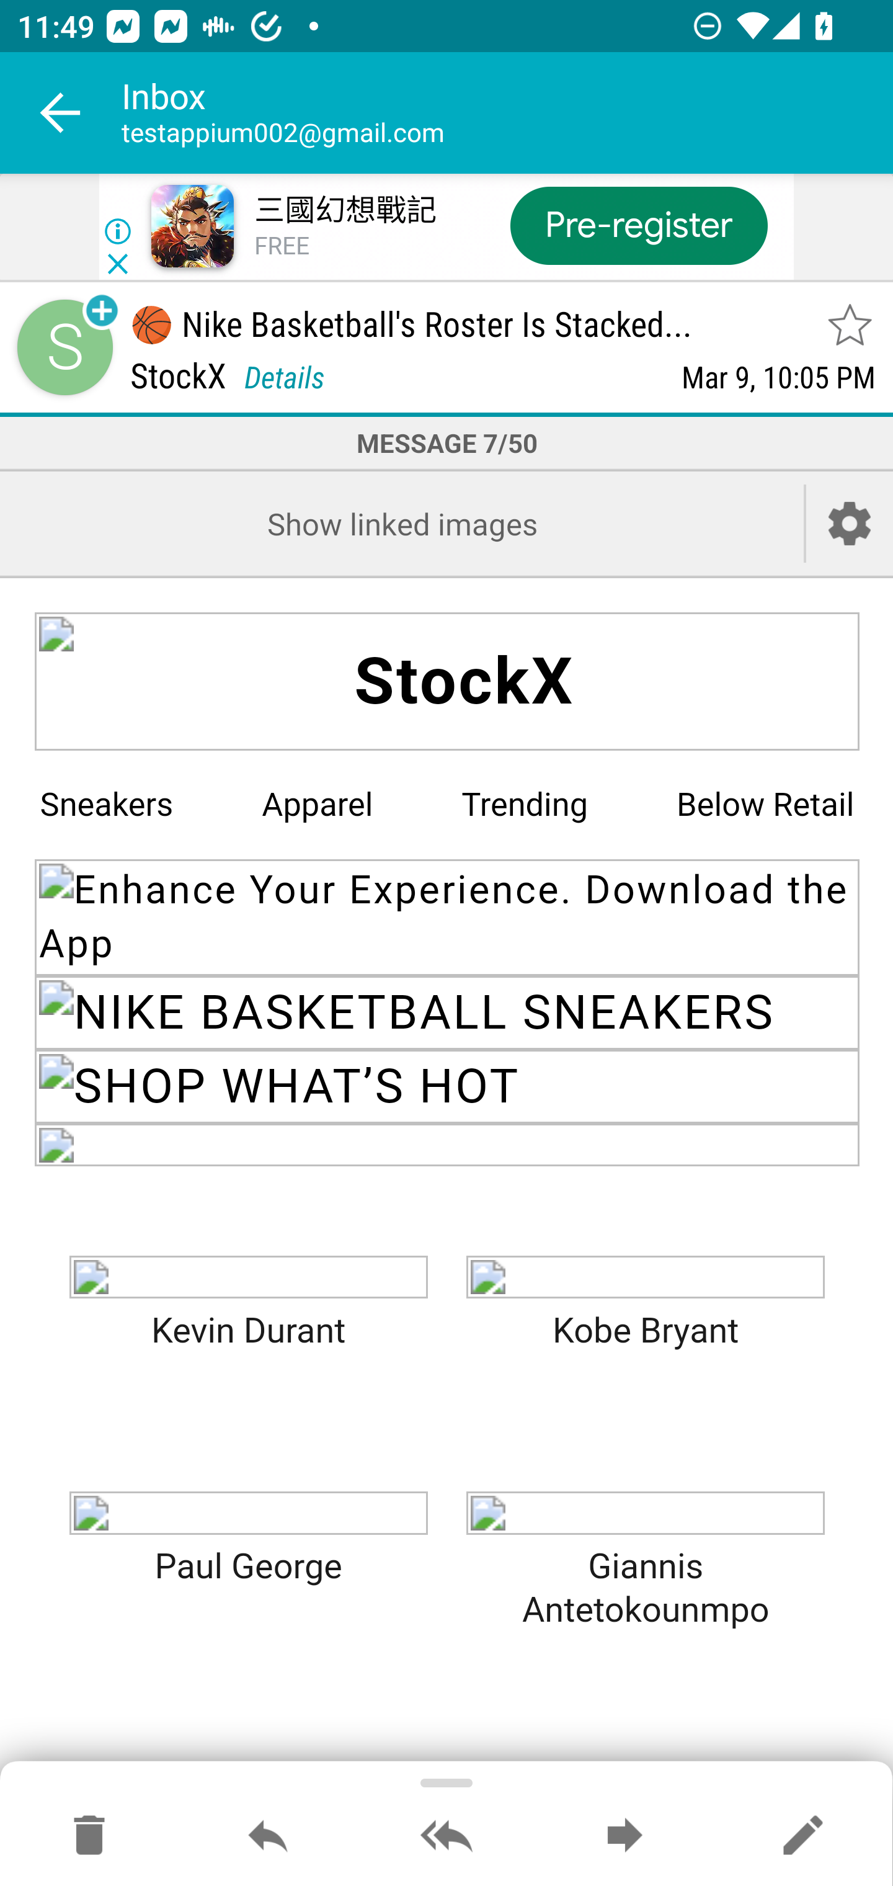 This screenshot has height=1886, width=893. I want to click on StockX, so click(448, 682).